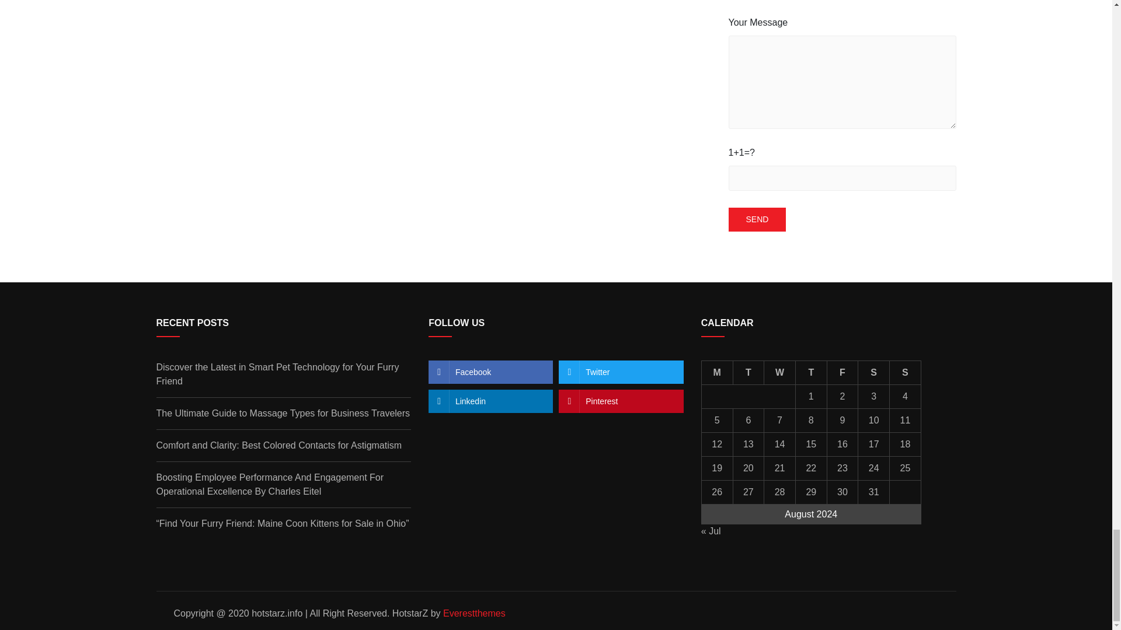 The height and width of the screenshot is (630, 1121). Describe the element at coordinates (906, 372) in the screenshot. I see `Sunday` at that location.